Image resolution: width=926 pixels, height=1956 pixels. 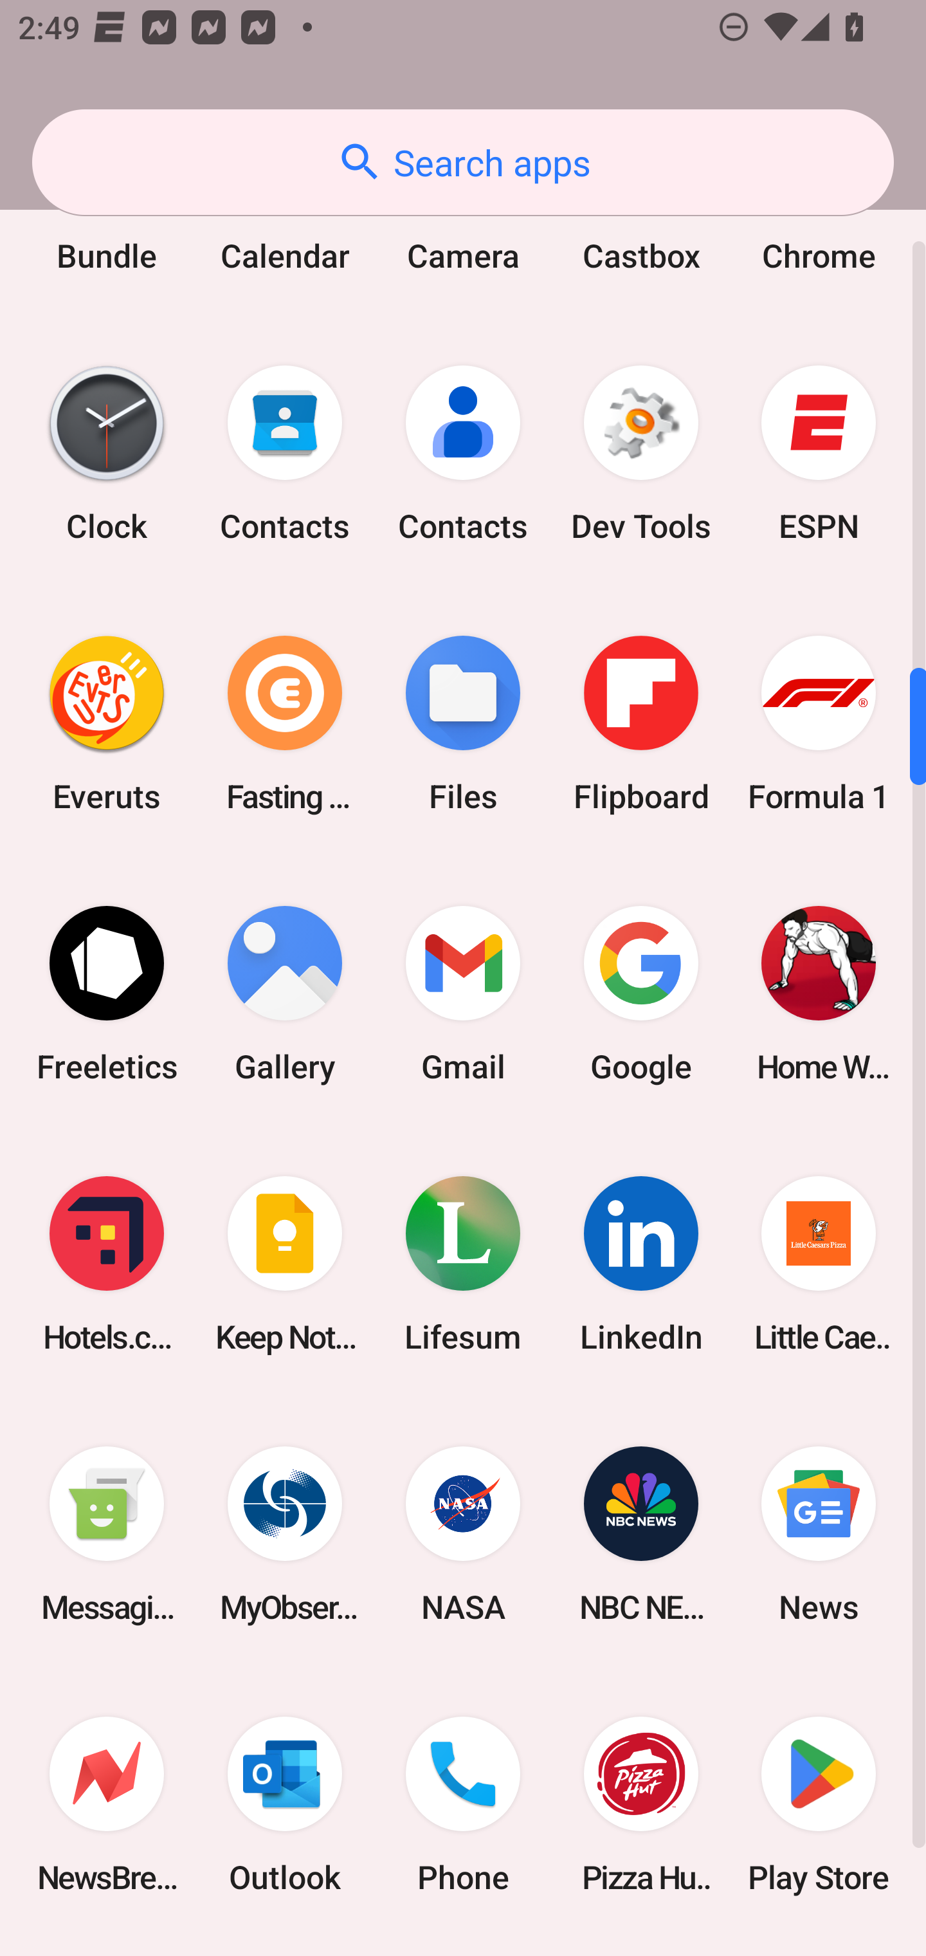 I want to click on Everuts, so click(x=107, y=723).